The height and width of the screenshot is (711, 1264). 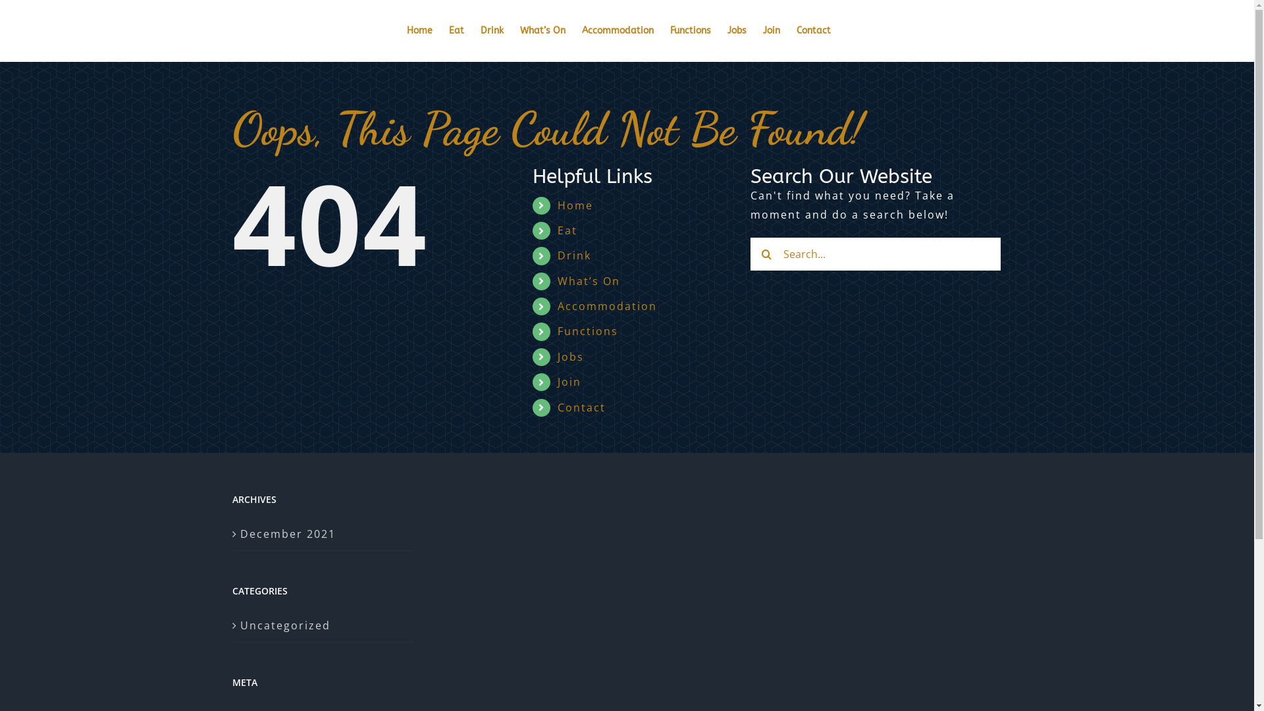 I want to click on Home, so click(x=420, y=31).